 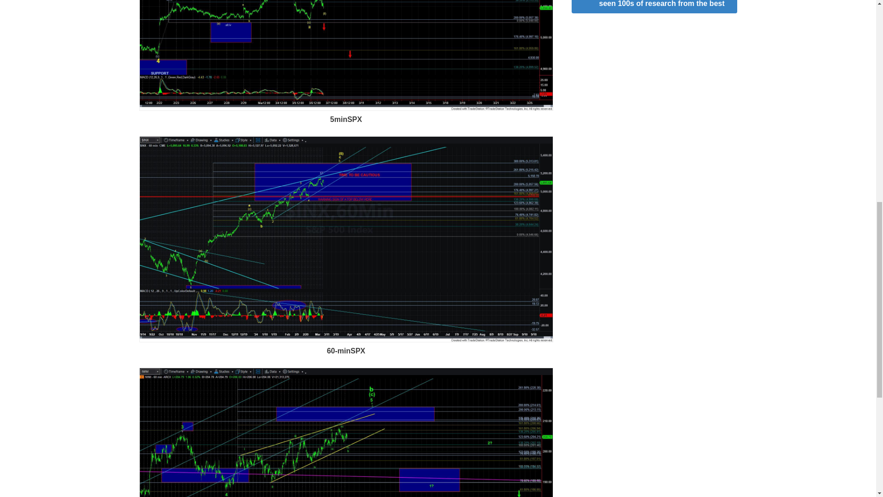 What do you see at coordinates (345, 108) in the screenshot?
I see `Click to Enlarge` at bounding box center [345, 108].